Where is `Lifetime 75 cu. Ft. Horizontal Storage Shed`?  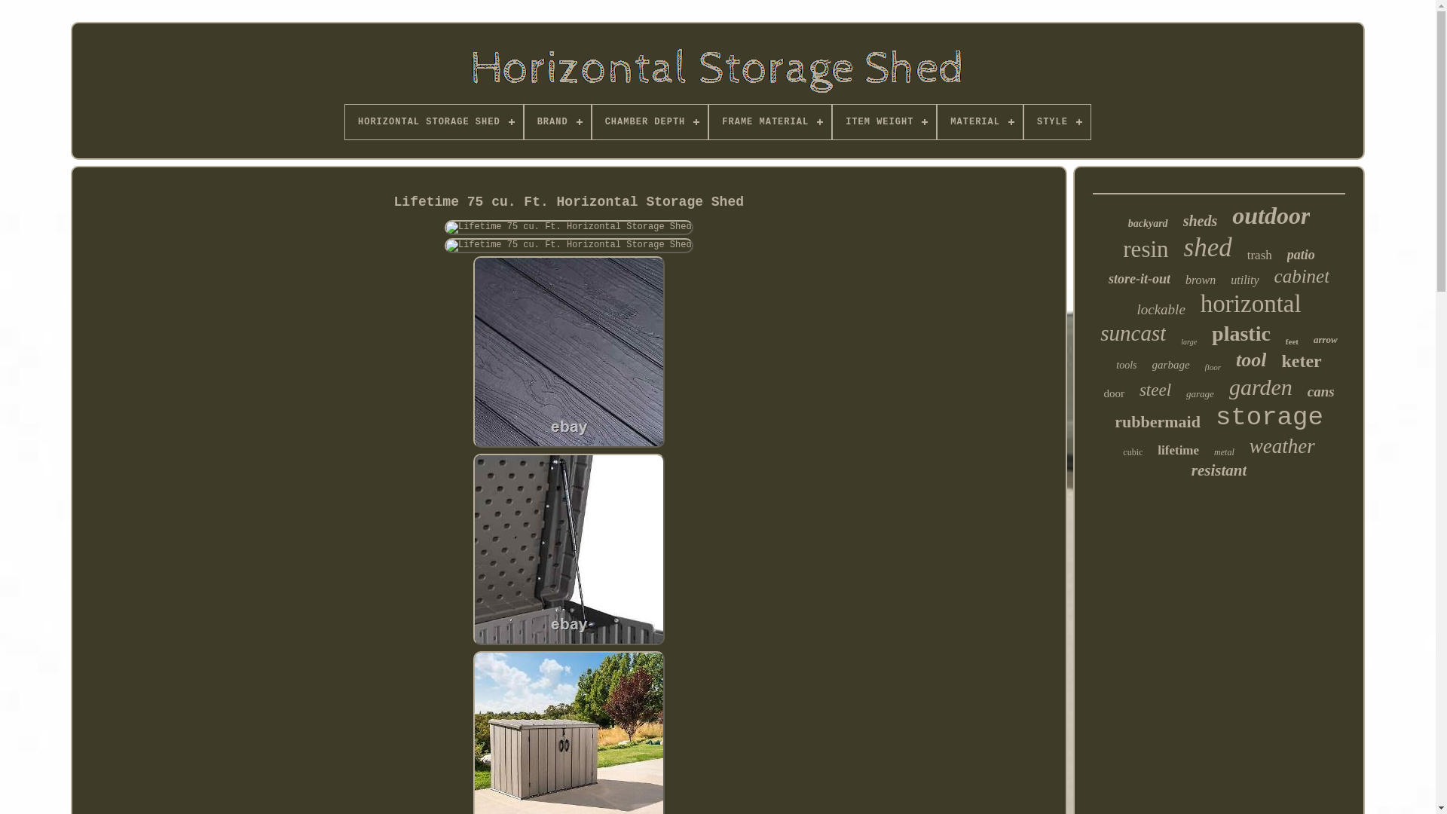 Lifetime 75 cu. Ft. Horizontal Storage Shed is located at coordinates (568, 228).